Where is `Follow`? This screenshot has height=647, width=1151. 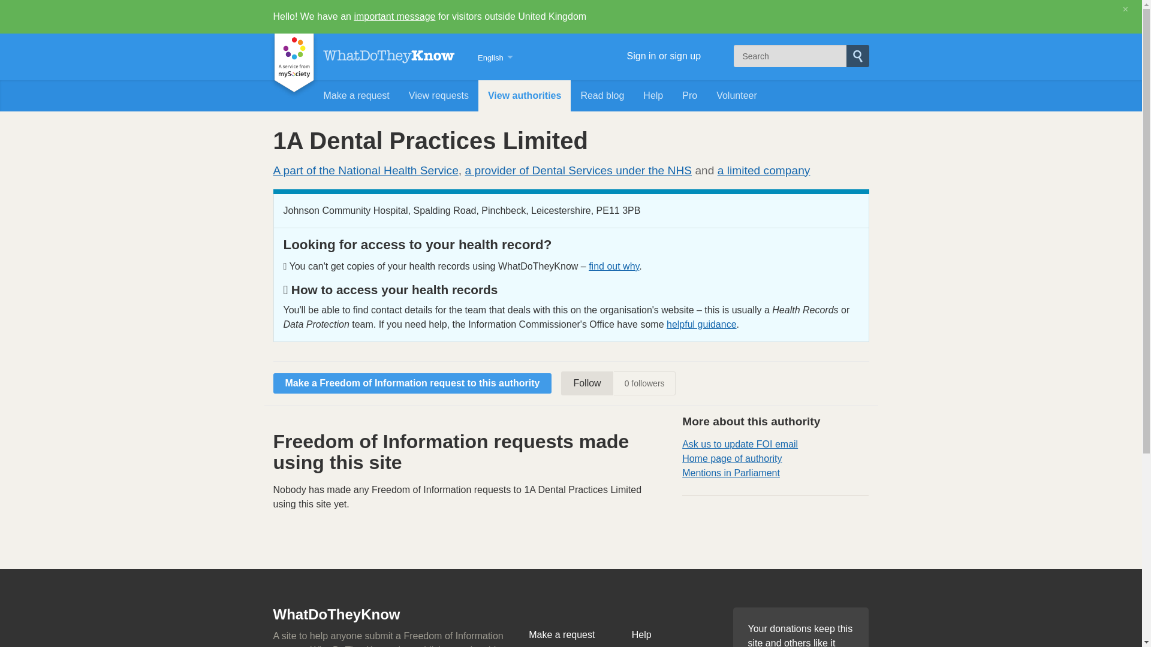 Follow is located at coordinates (586, 383).